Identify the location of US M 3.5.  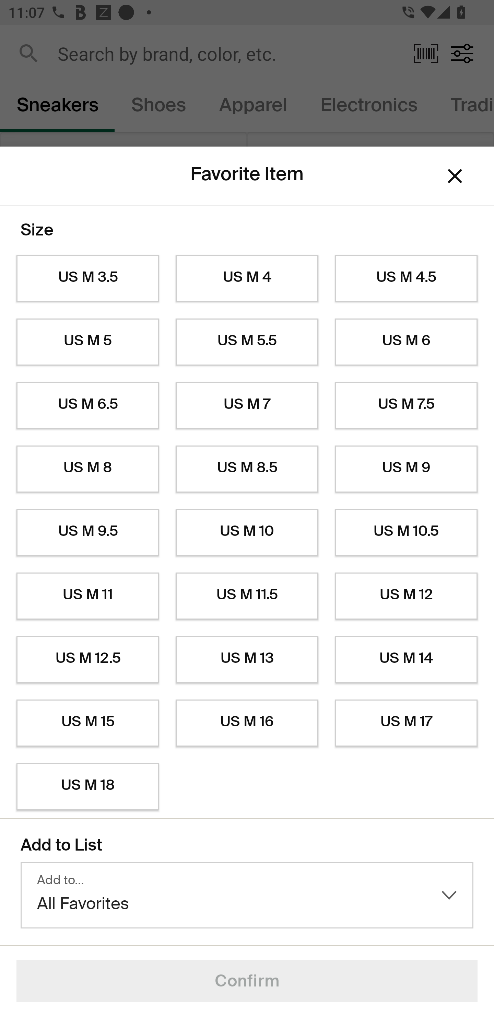
(87, 279).